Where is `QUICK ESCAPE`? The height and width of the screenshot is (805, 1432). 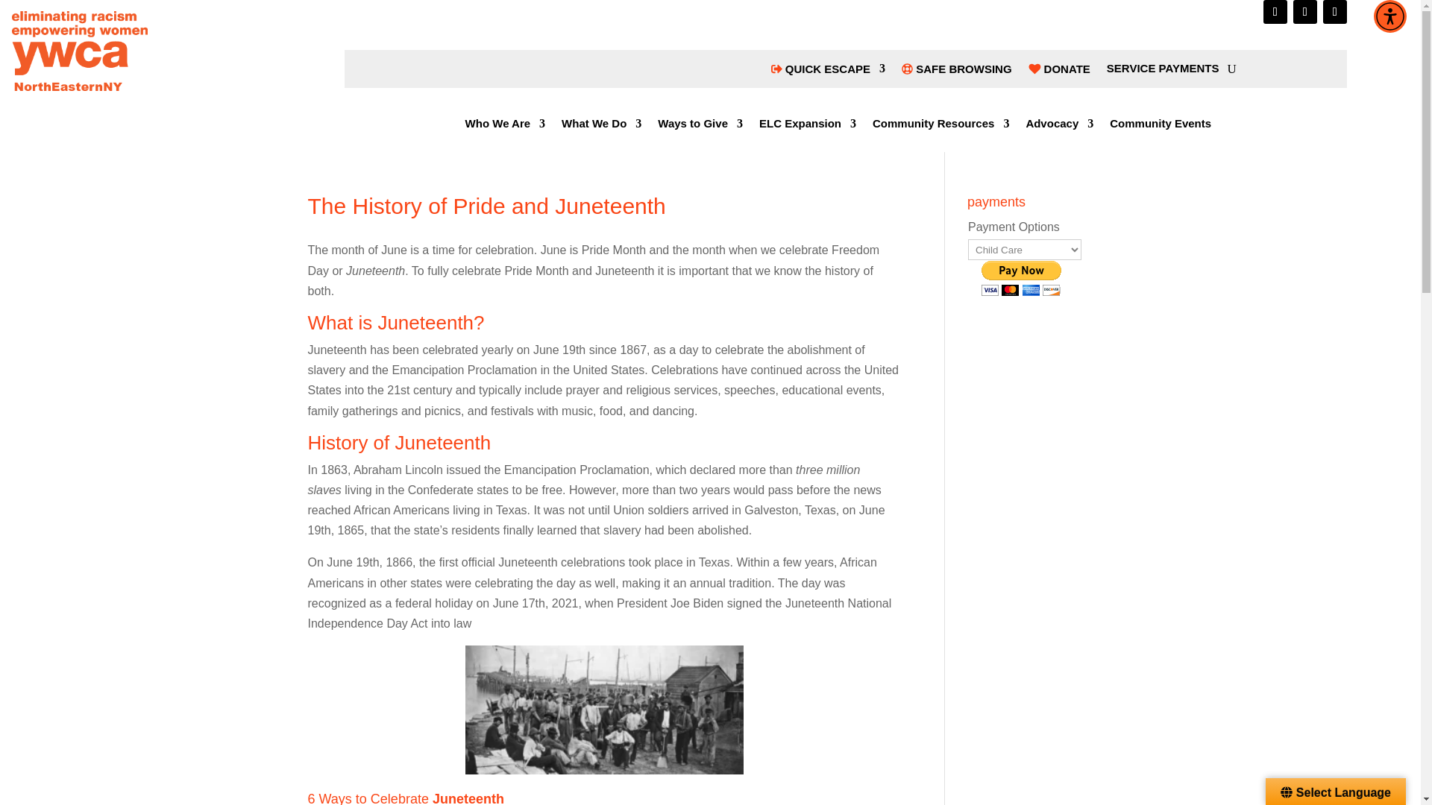 QUICK ESCAPE is located at coordinates (828, 72).